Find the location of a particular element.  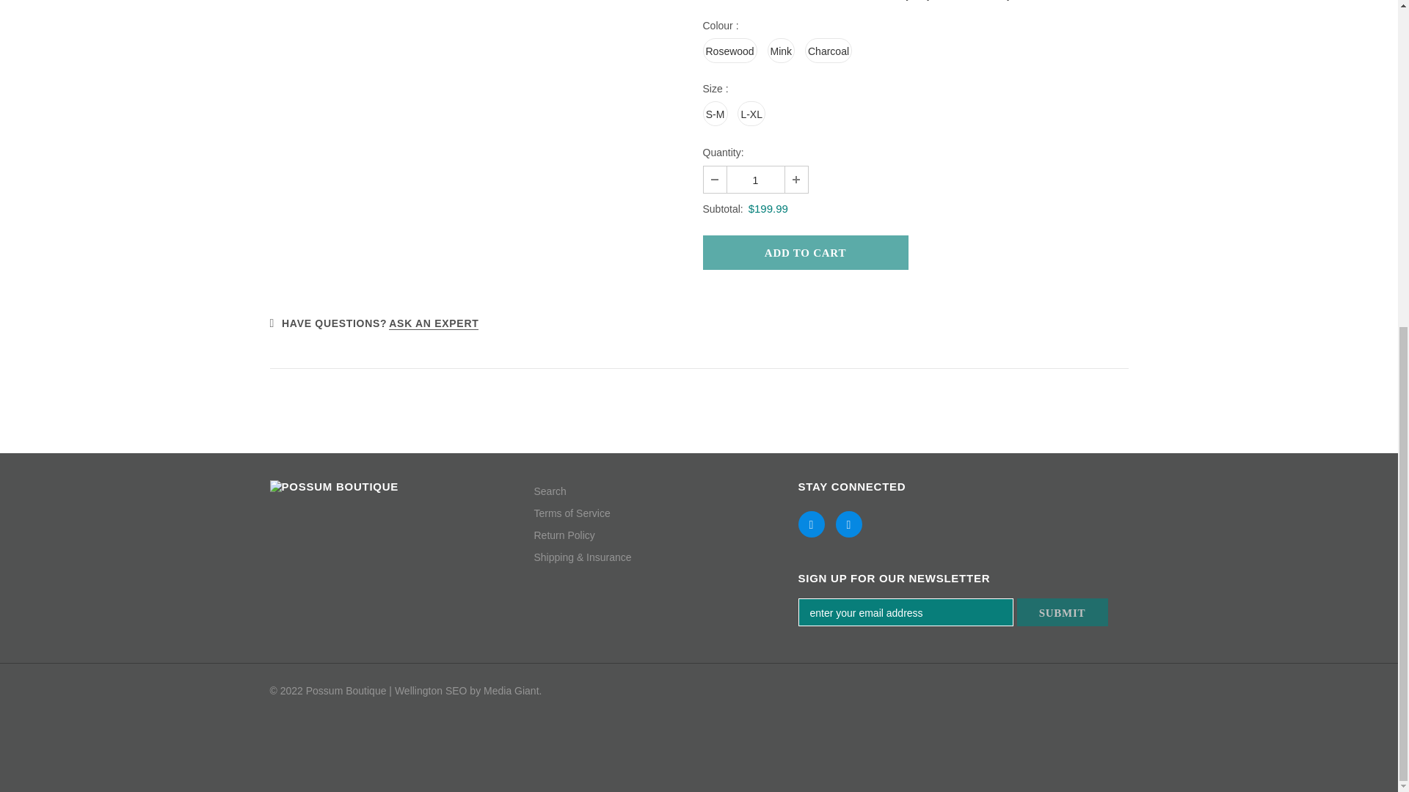

1 is located at coordinates (754, 179).